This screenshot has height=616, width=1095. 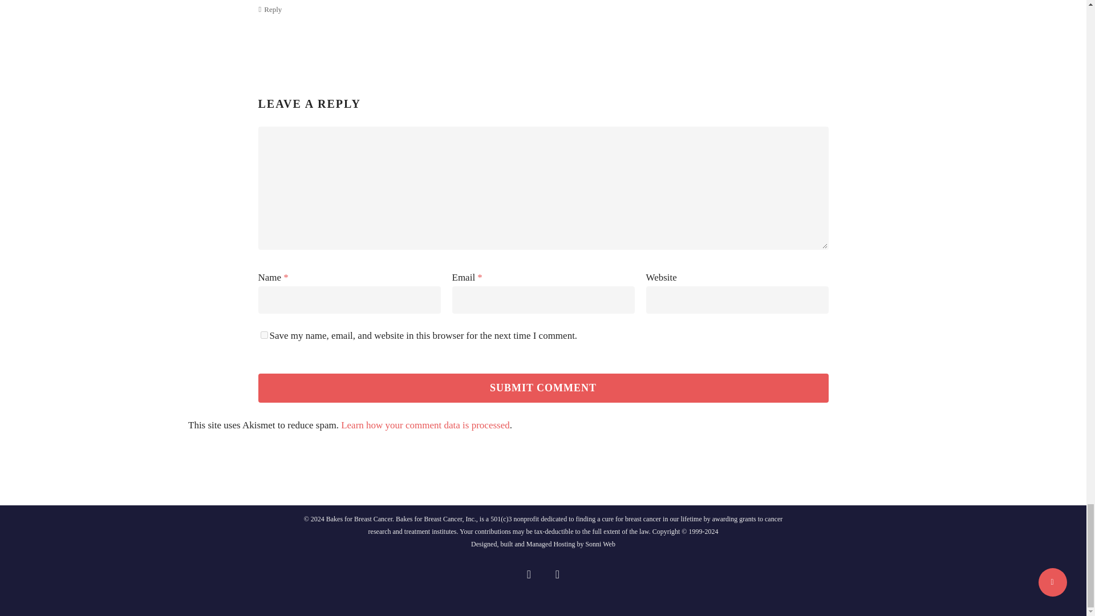 I want to click on yes, so click(x=263, y=335).